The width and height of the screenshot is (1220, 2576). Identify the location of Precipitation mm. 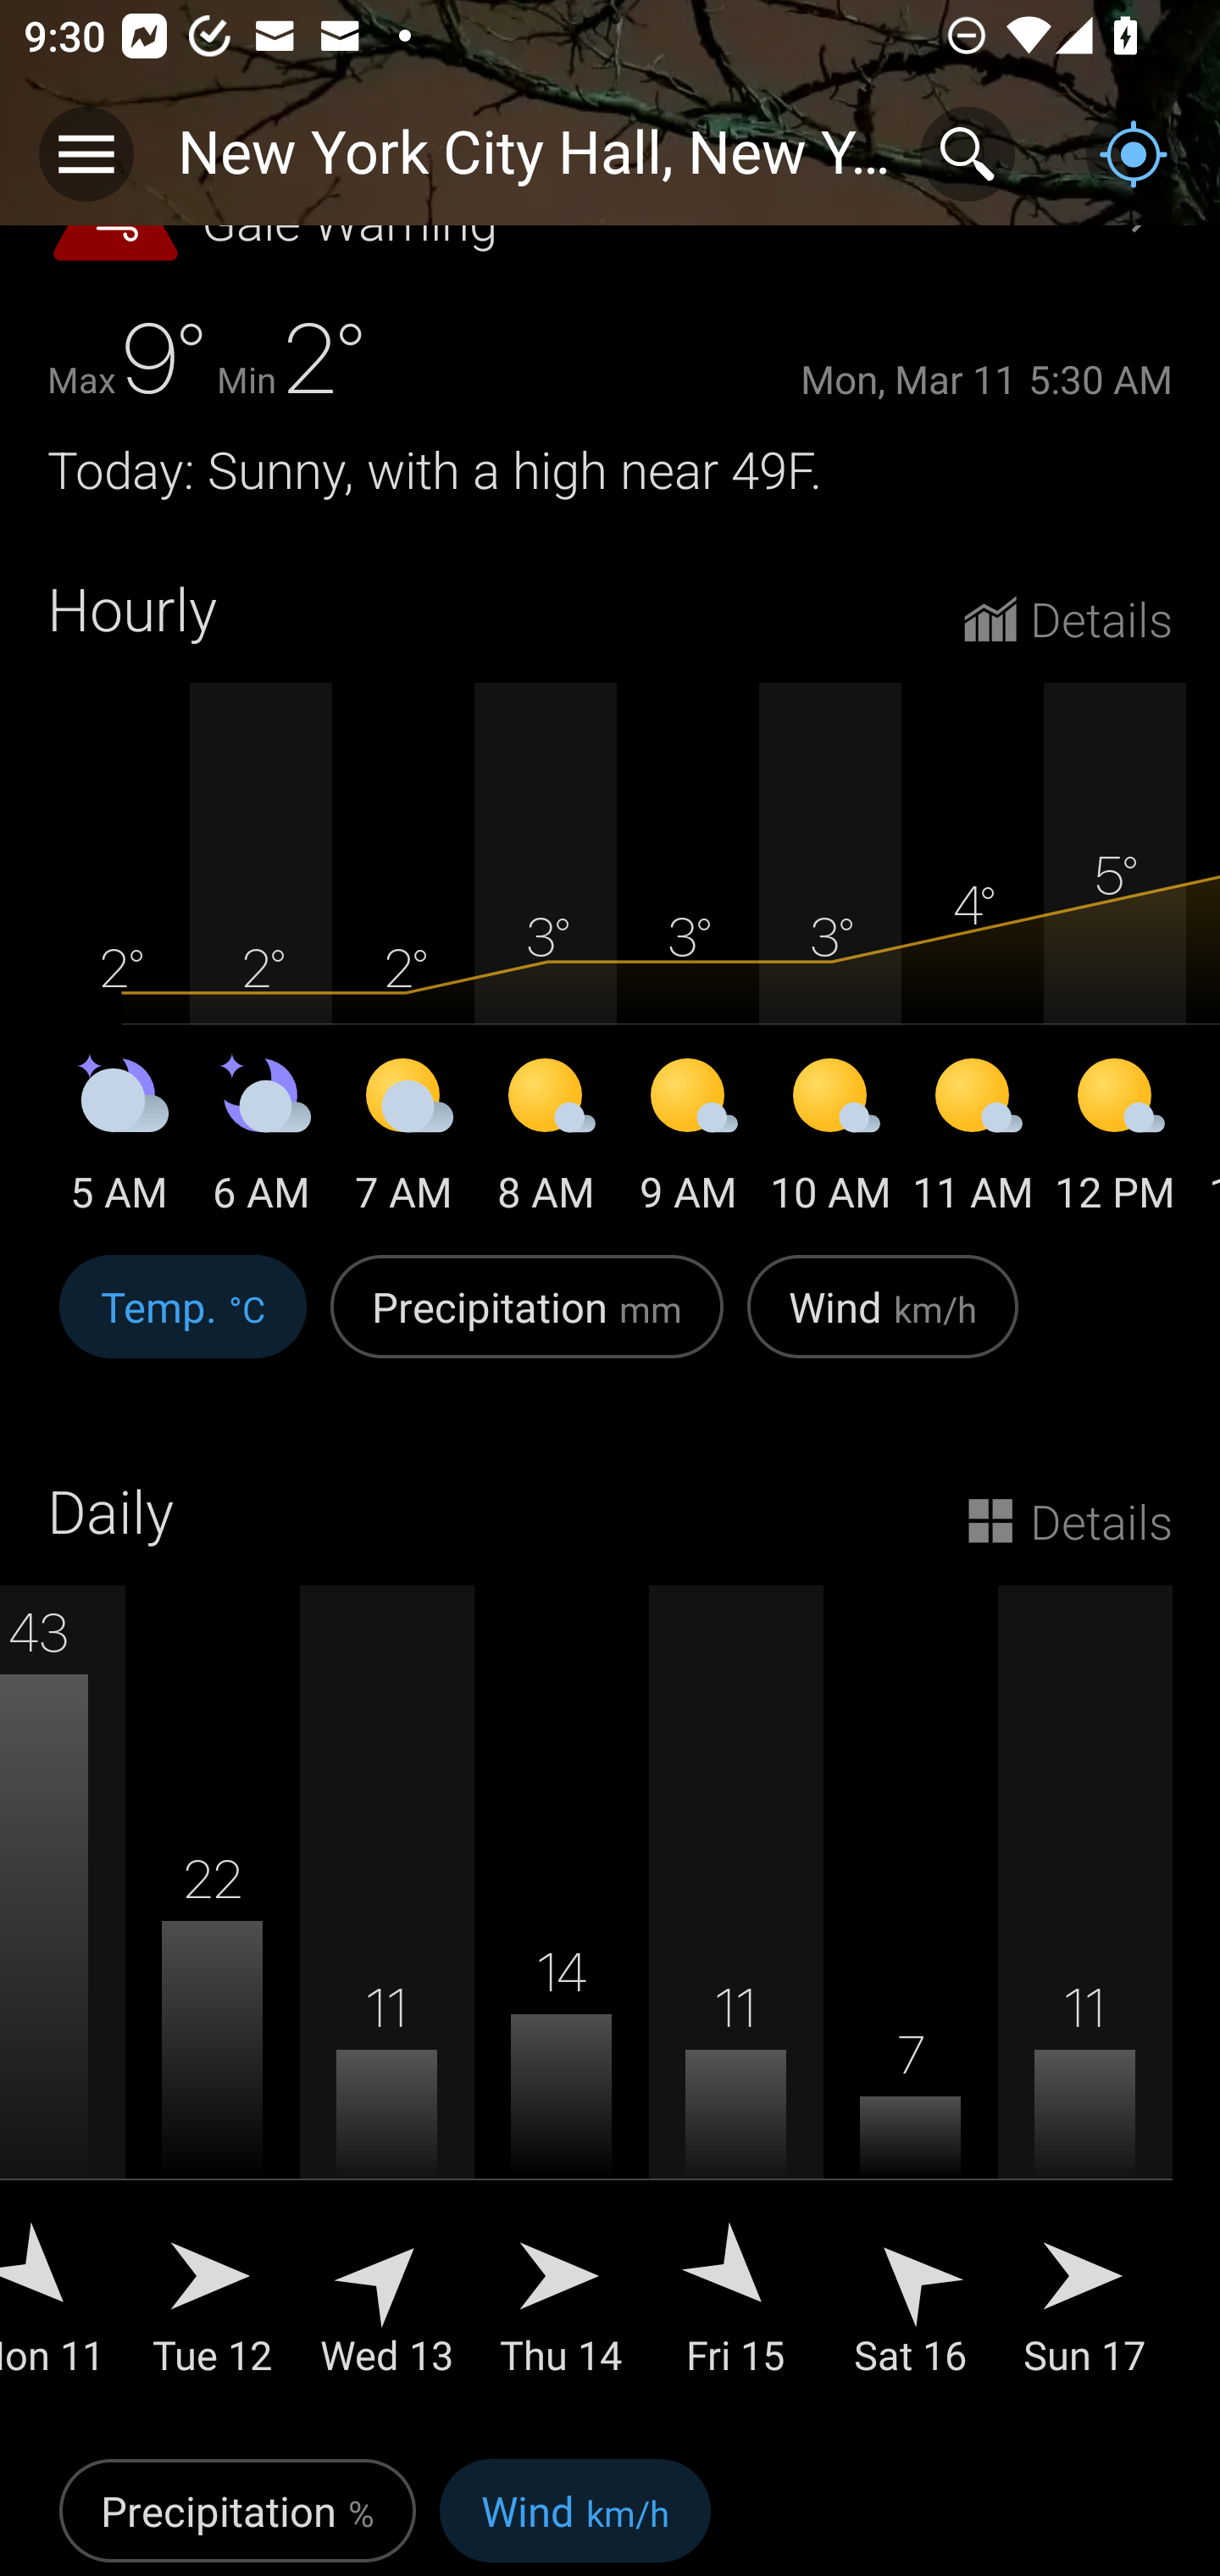
(527, 1325).